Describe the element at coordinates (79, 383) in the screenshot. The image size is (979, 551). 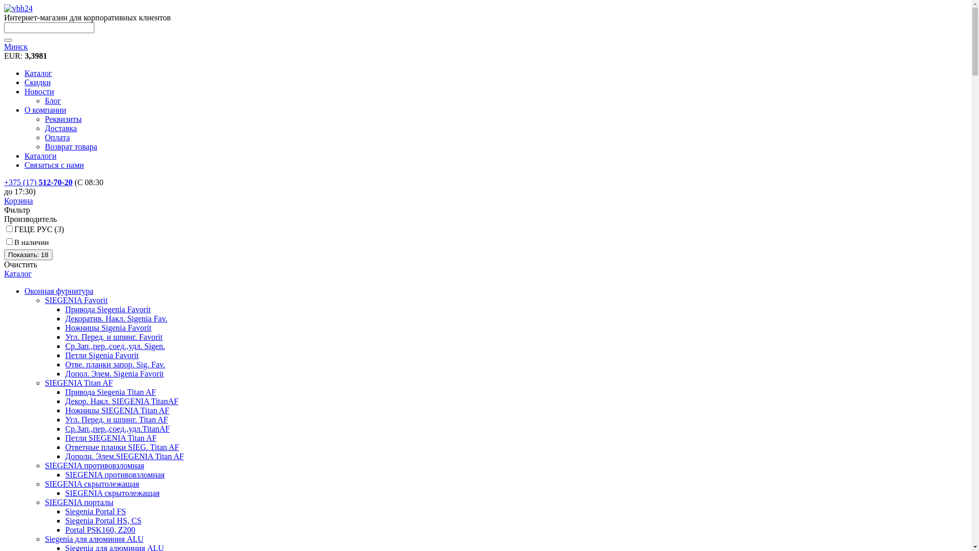
I see `SIEGENIA Titan AF` at that location.